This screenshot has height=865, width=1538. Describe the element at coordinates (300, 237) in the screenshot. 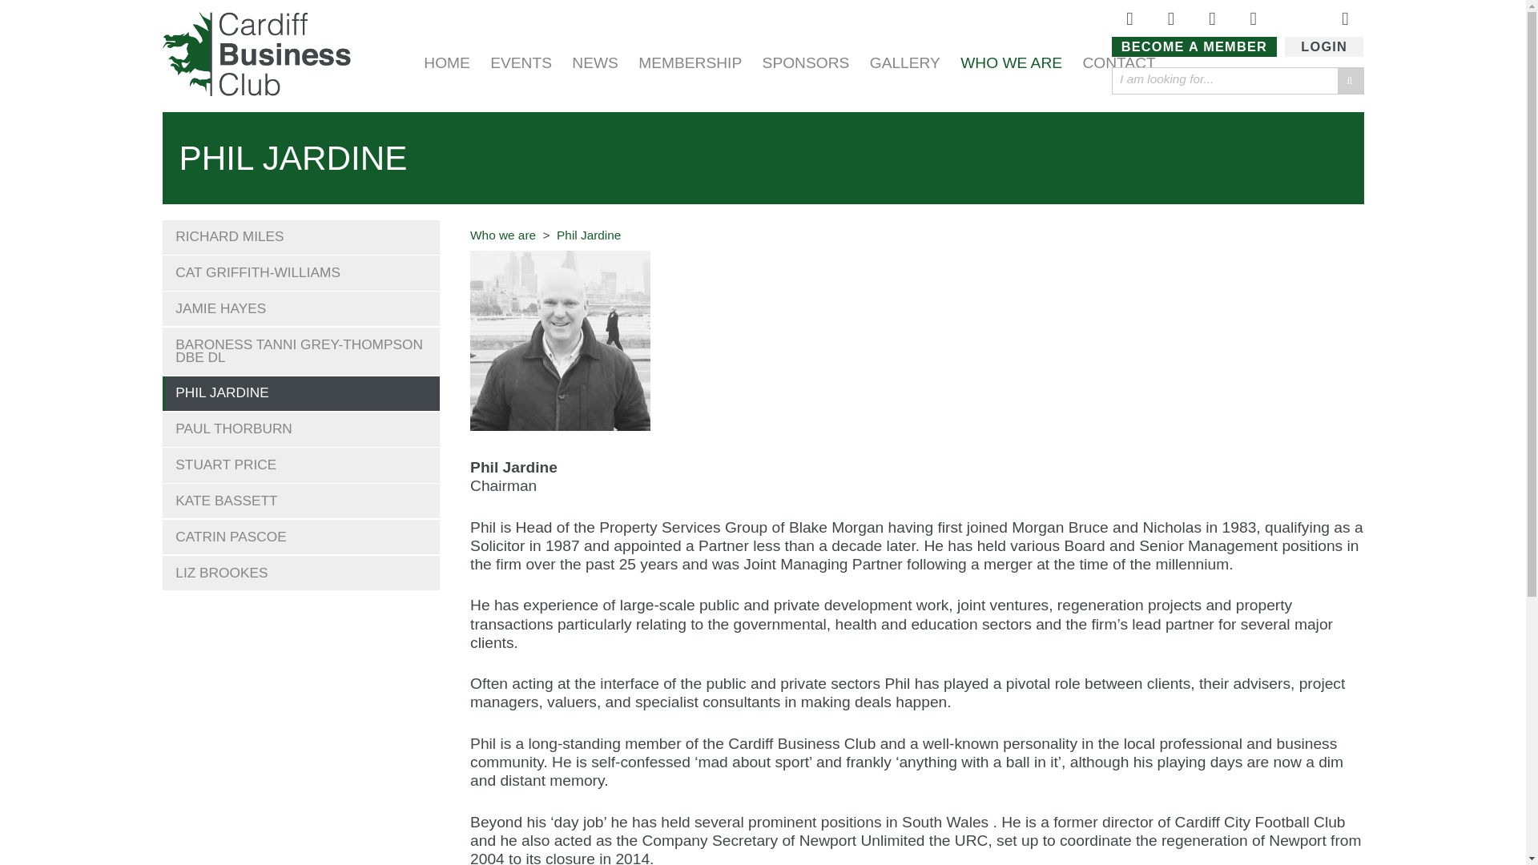

I see `Richard Miles` at that location.